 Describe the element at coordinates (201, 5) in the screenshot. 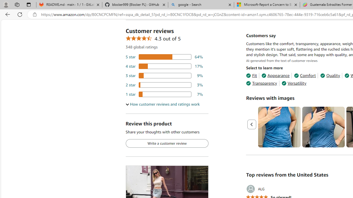

I see `google - Search` at that location.